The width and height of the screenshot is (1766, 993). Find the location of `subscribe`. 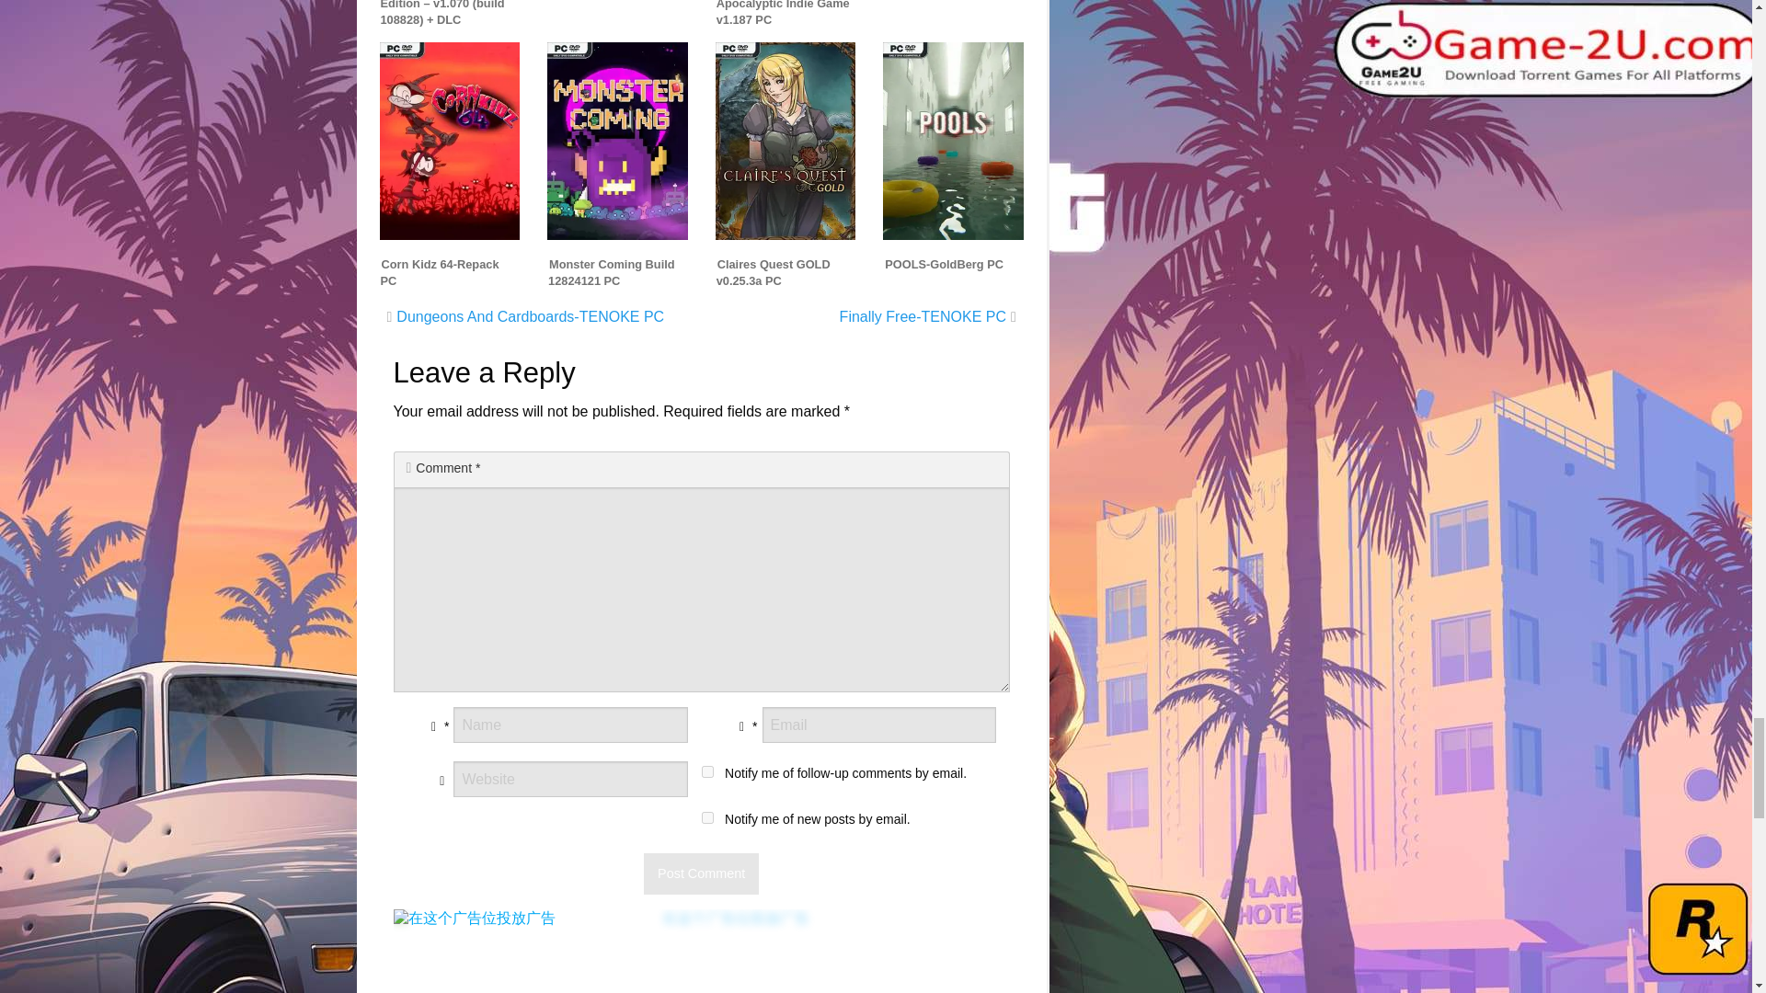

subscribe is located at coordinates (706, 818).